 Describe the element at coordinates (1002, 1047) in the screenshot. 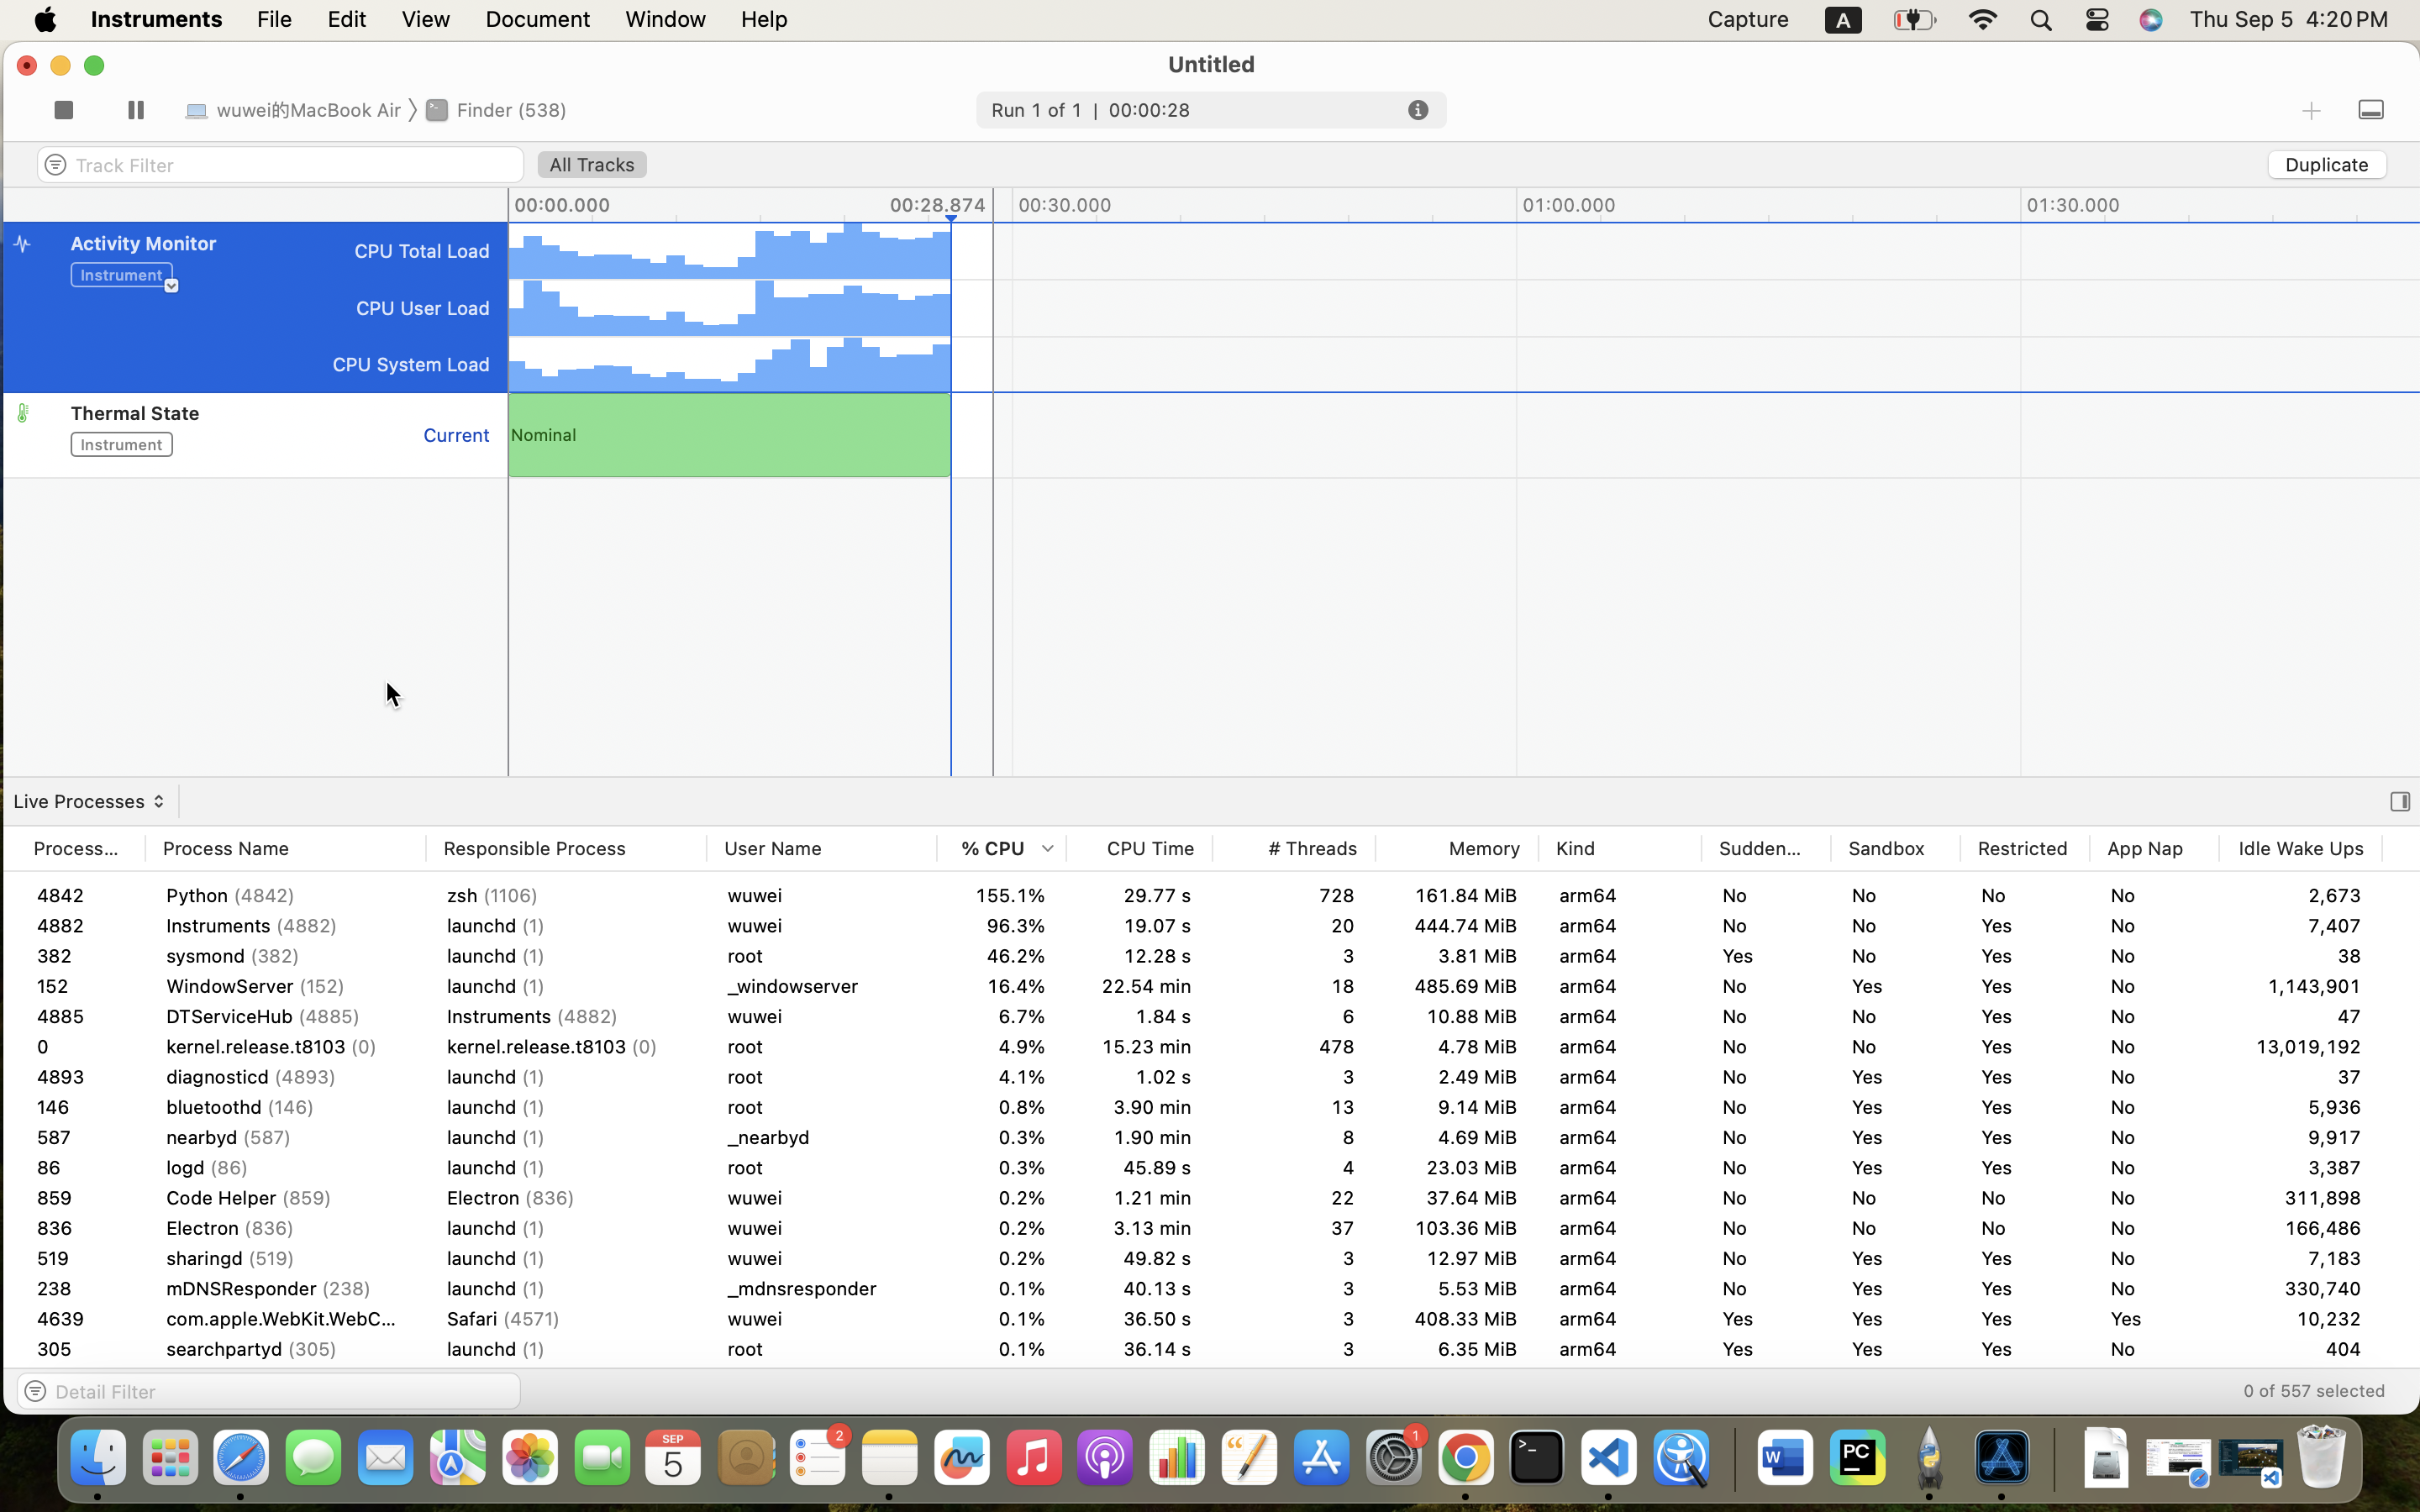

I see `2.7%` at that location.